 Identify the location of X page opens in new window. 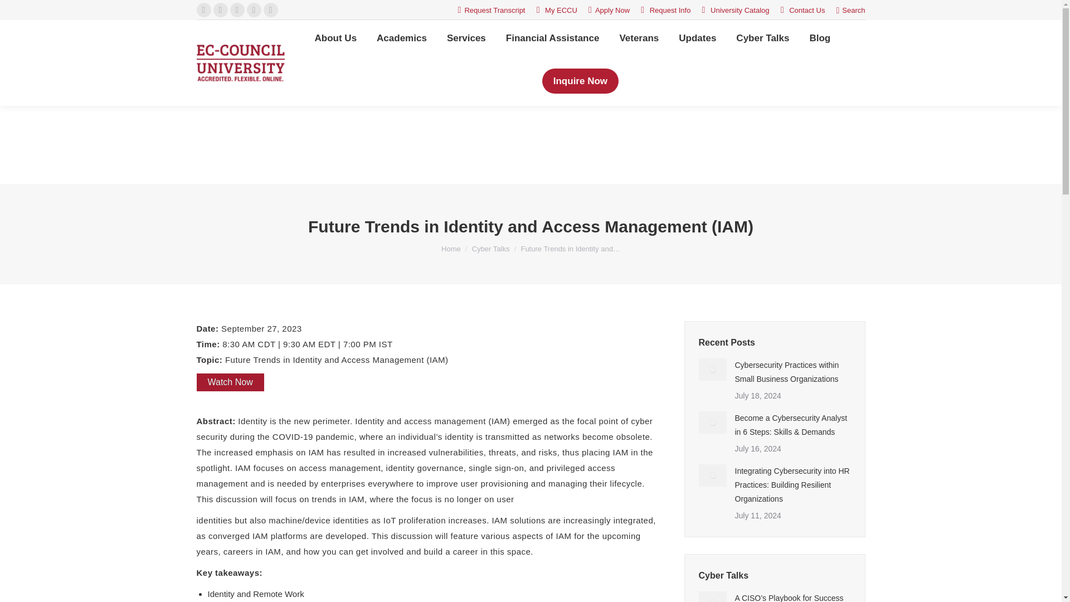
(220, 10).